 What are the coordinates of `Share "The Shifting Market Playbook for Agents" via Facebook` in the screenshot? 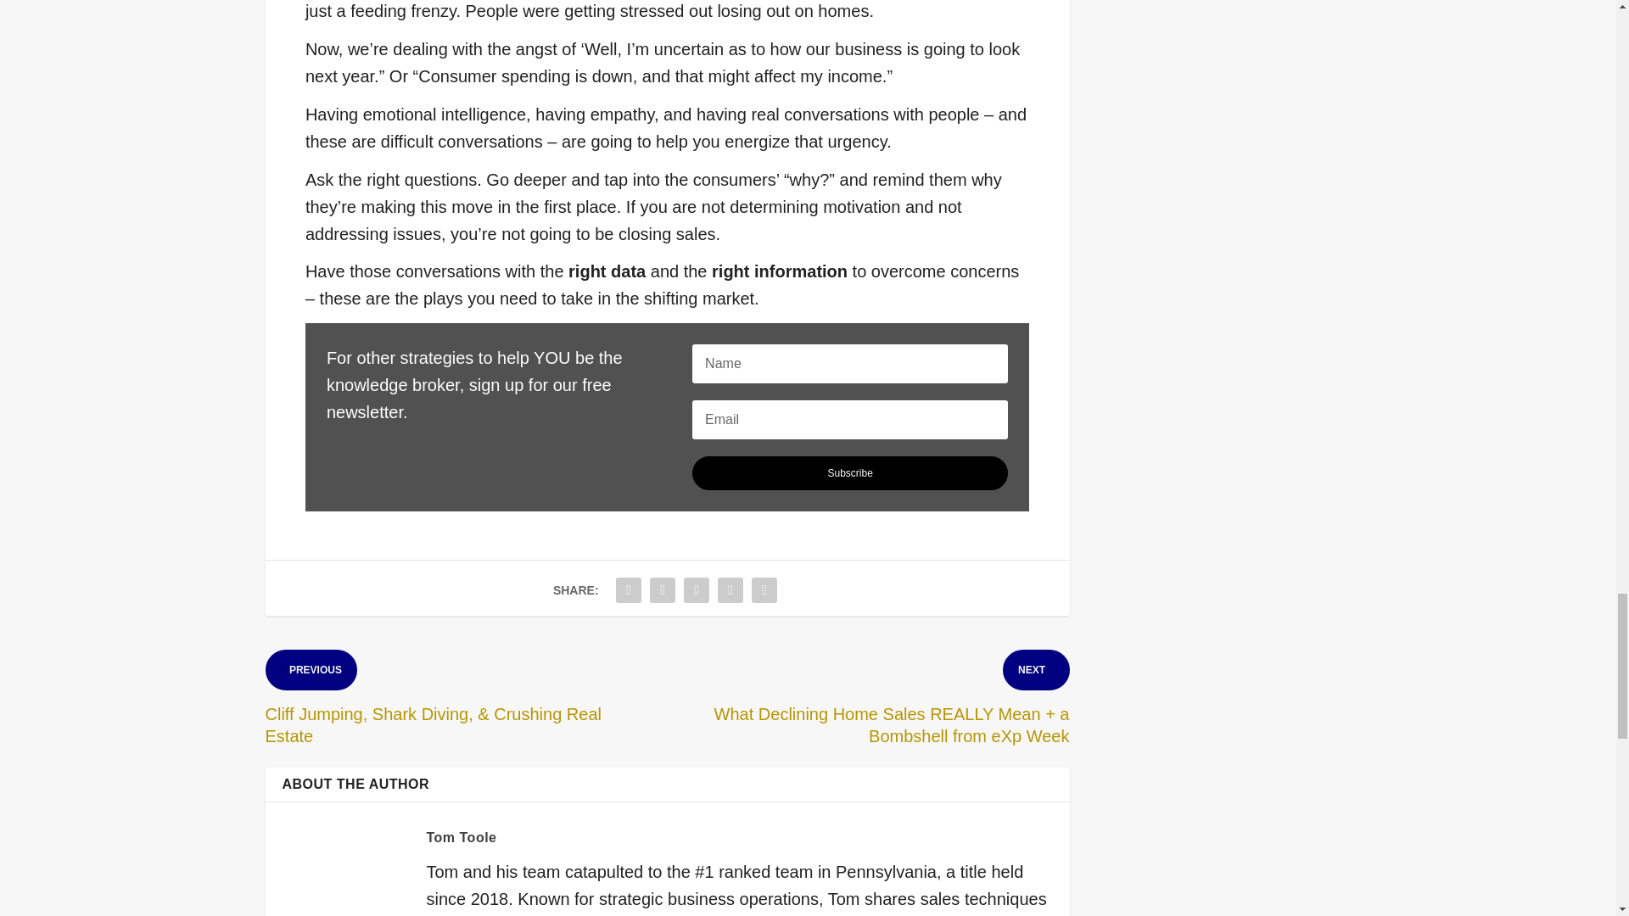 It's located at (628, 590).